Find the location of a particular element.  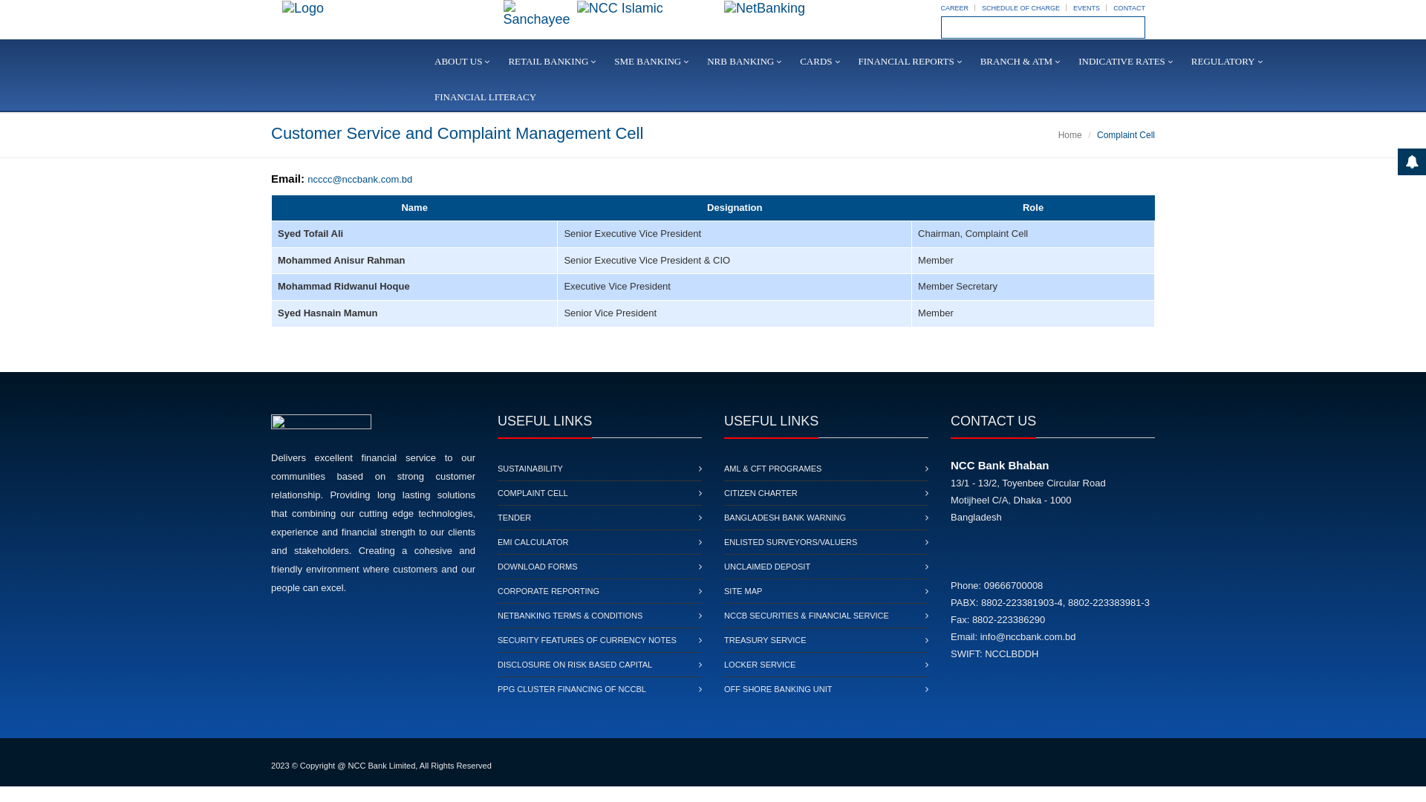

SITE MAP is located at coordinates (743, 591).